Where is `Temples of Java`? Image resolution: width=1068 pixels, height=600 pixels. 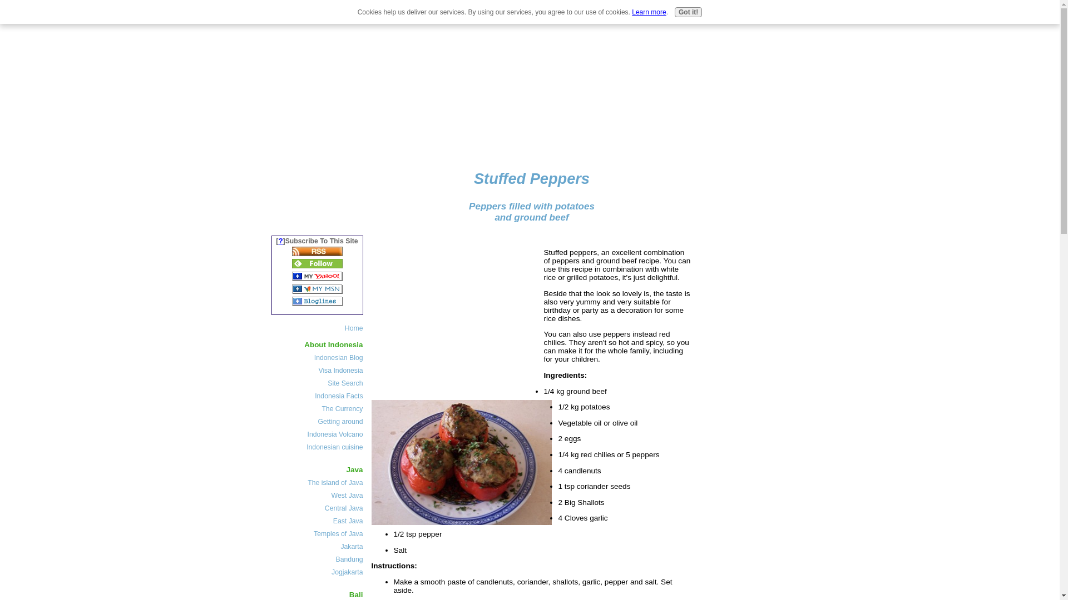 Temples of Java is located at coordinates (319, 533).